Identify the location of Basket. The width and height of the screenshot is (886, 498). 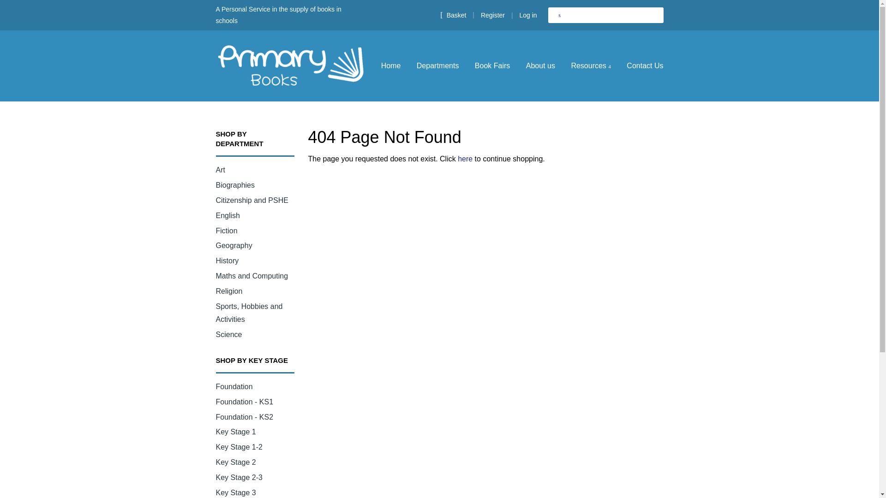
(453, 15).